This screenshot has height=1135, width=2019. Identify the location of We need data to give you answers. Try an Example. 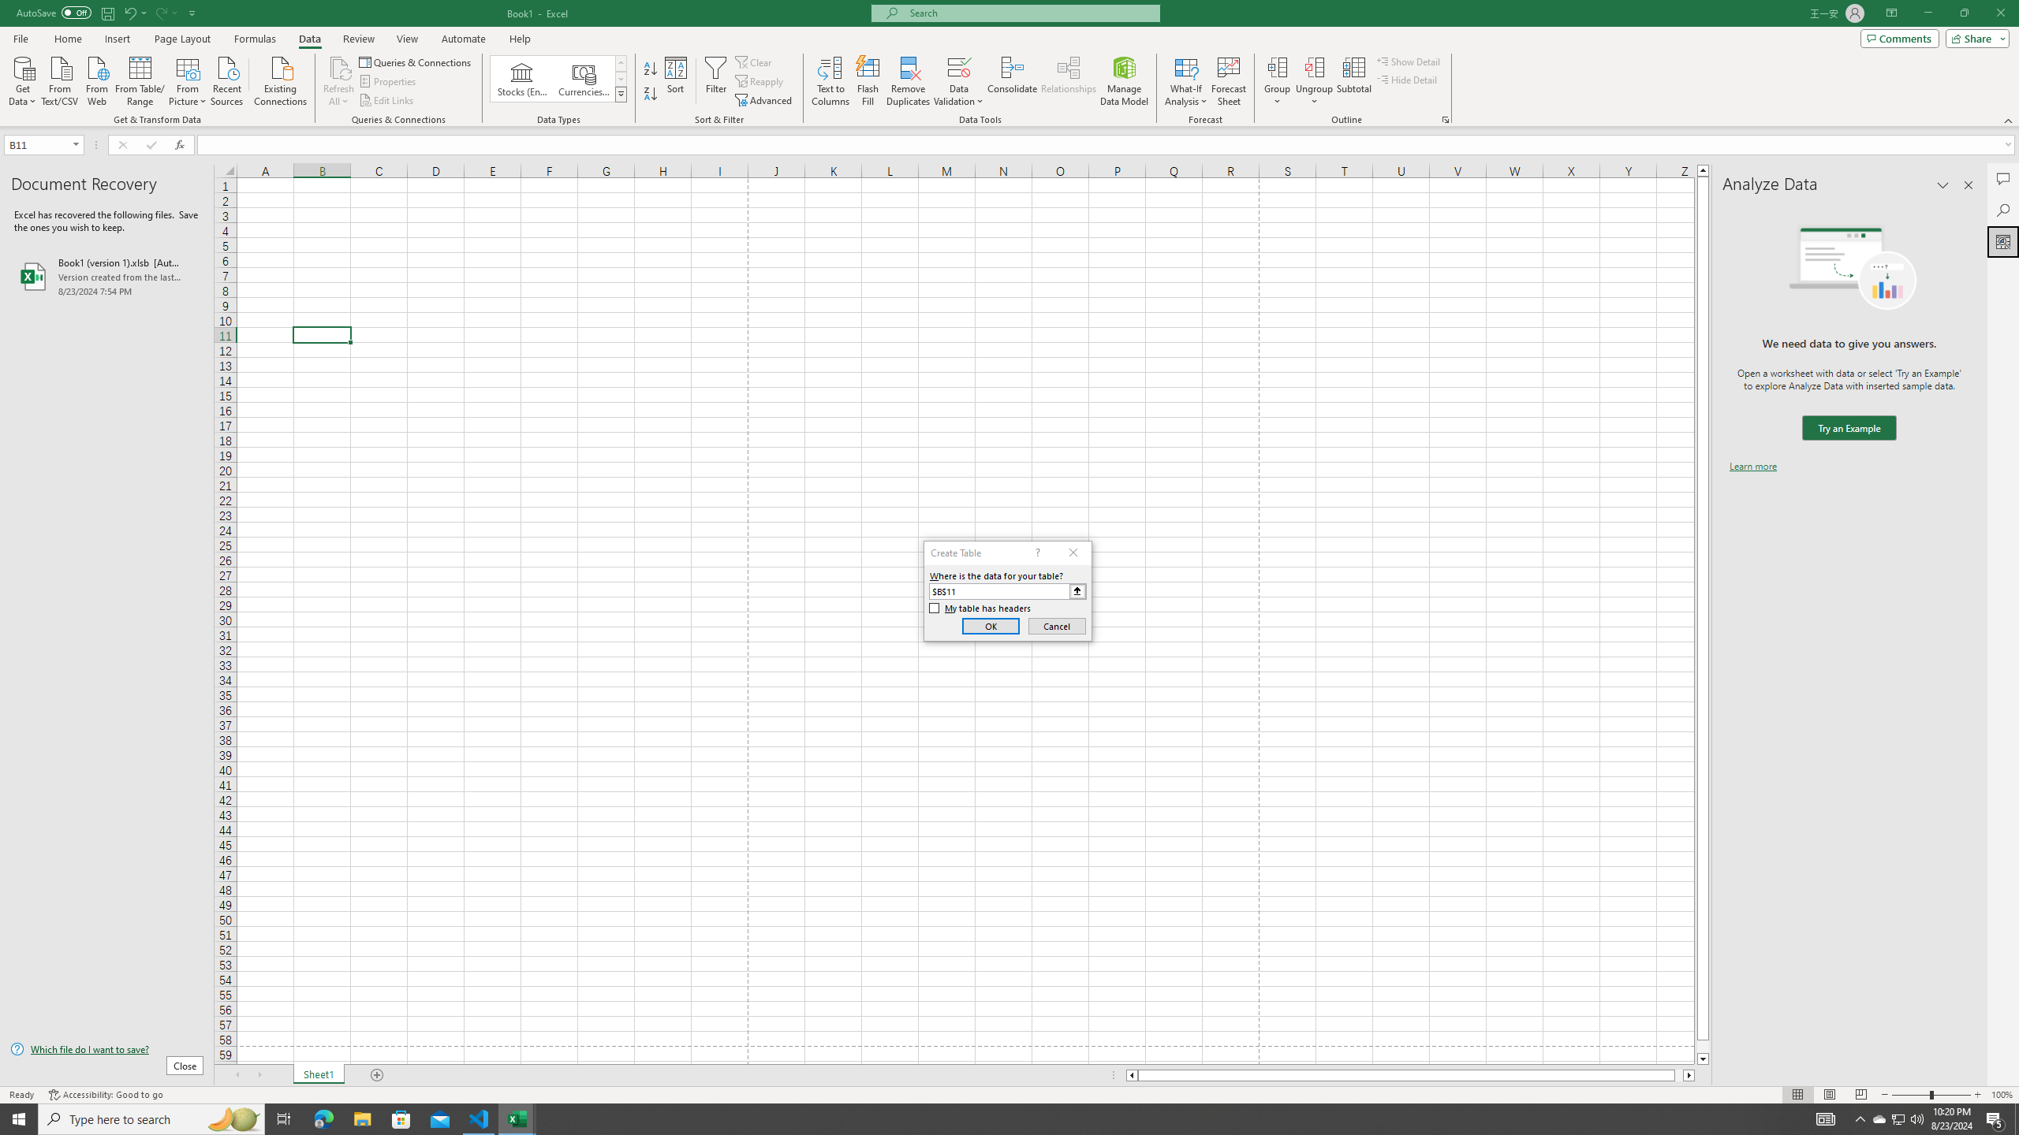
(1849, 429).